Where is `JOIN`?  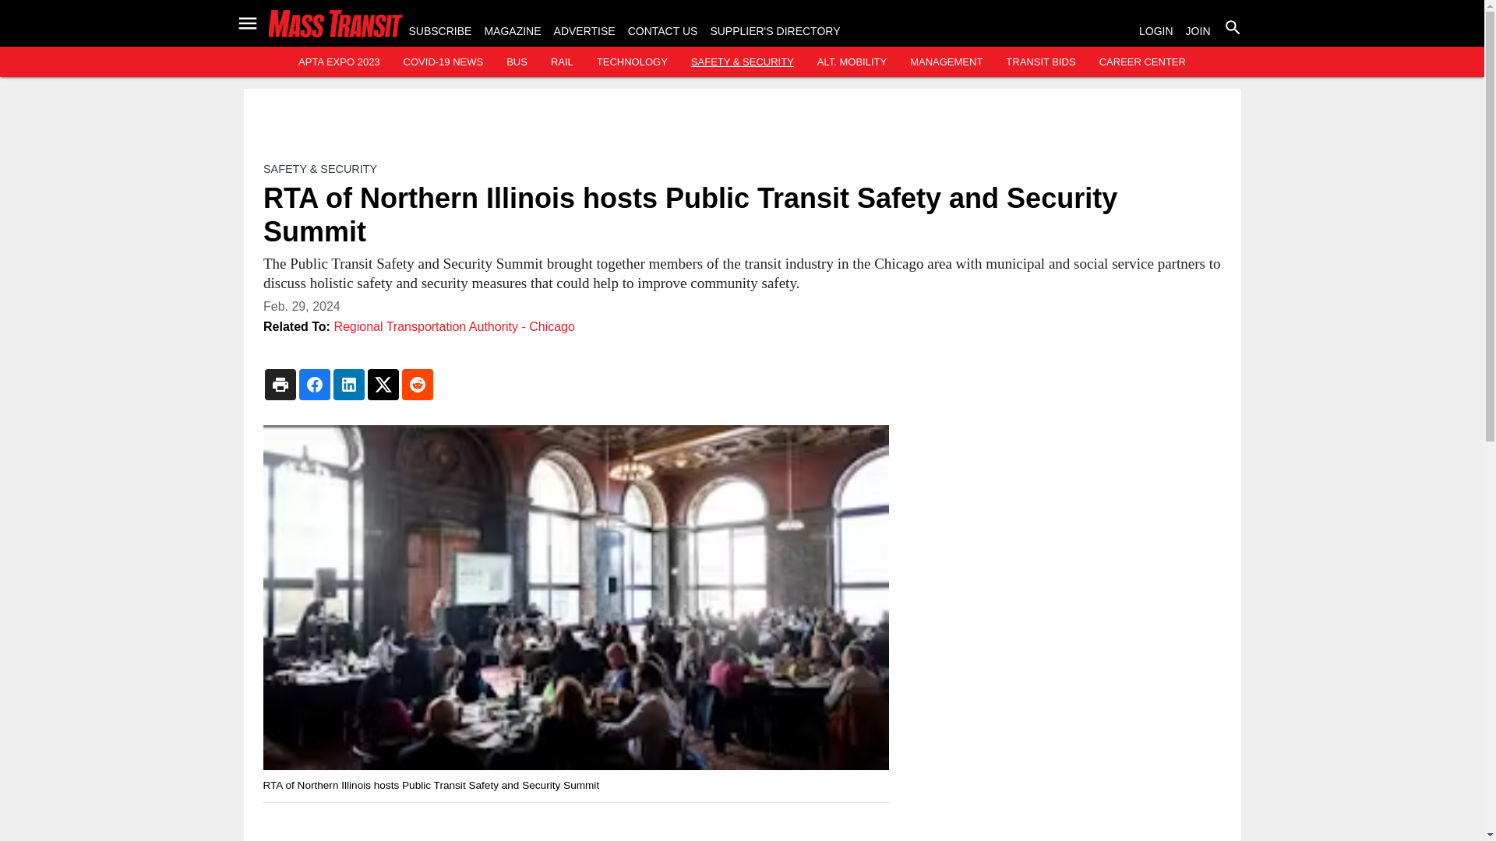 JOIN is located at coordinates (1198, 31).